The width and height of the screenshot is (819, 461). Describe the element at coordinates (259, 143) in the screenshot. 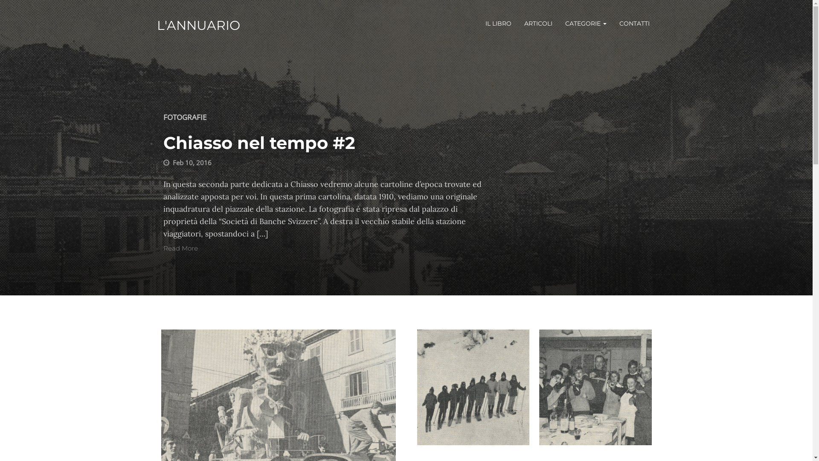

I see `Chiasso nel tempo #2` at that location.